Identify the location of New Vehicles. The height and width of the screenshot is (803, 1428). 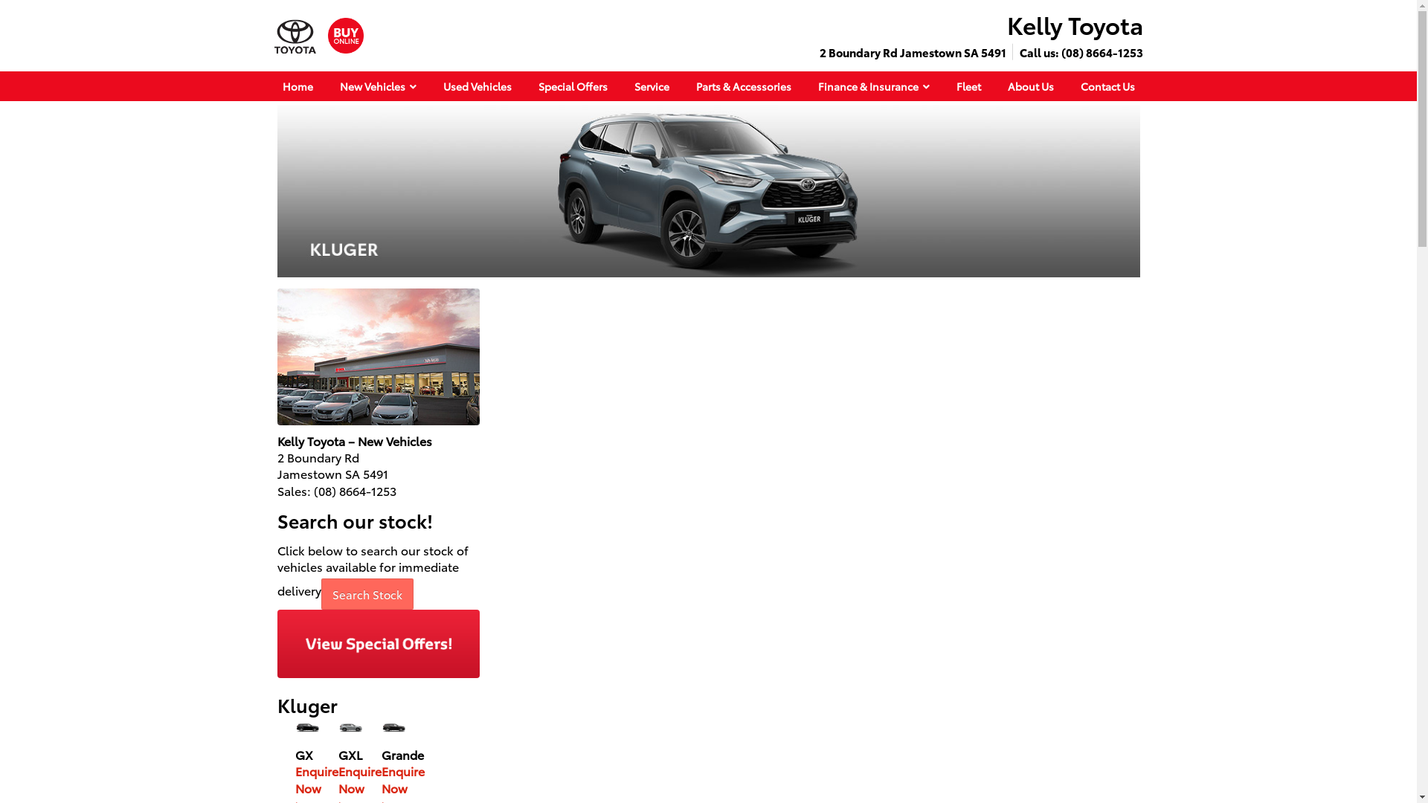
(378, 86).